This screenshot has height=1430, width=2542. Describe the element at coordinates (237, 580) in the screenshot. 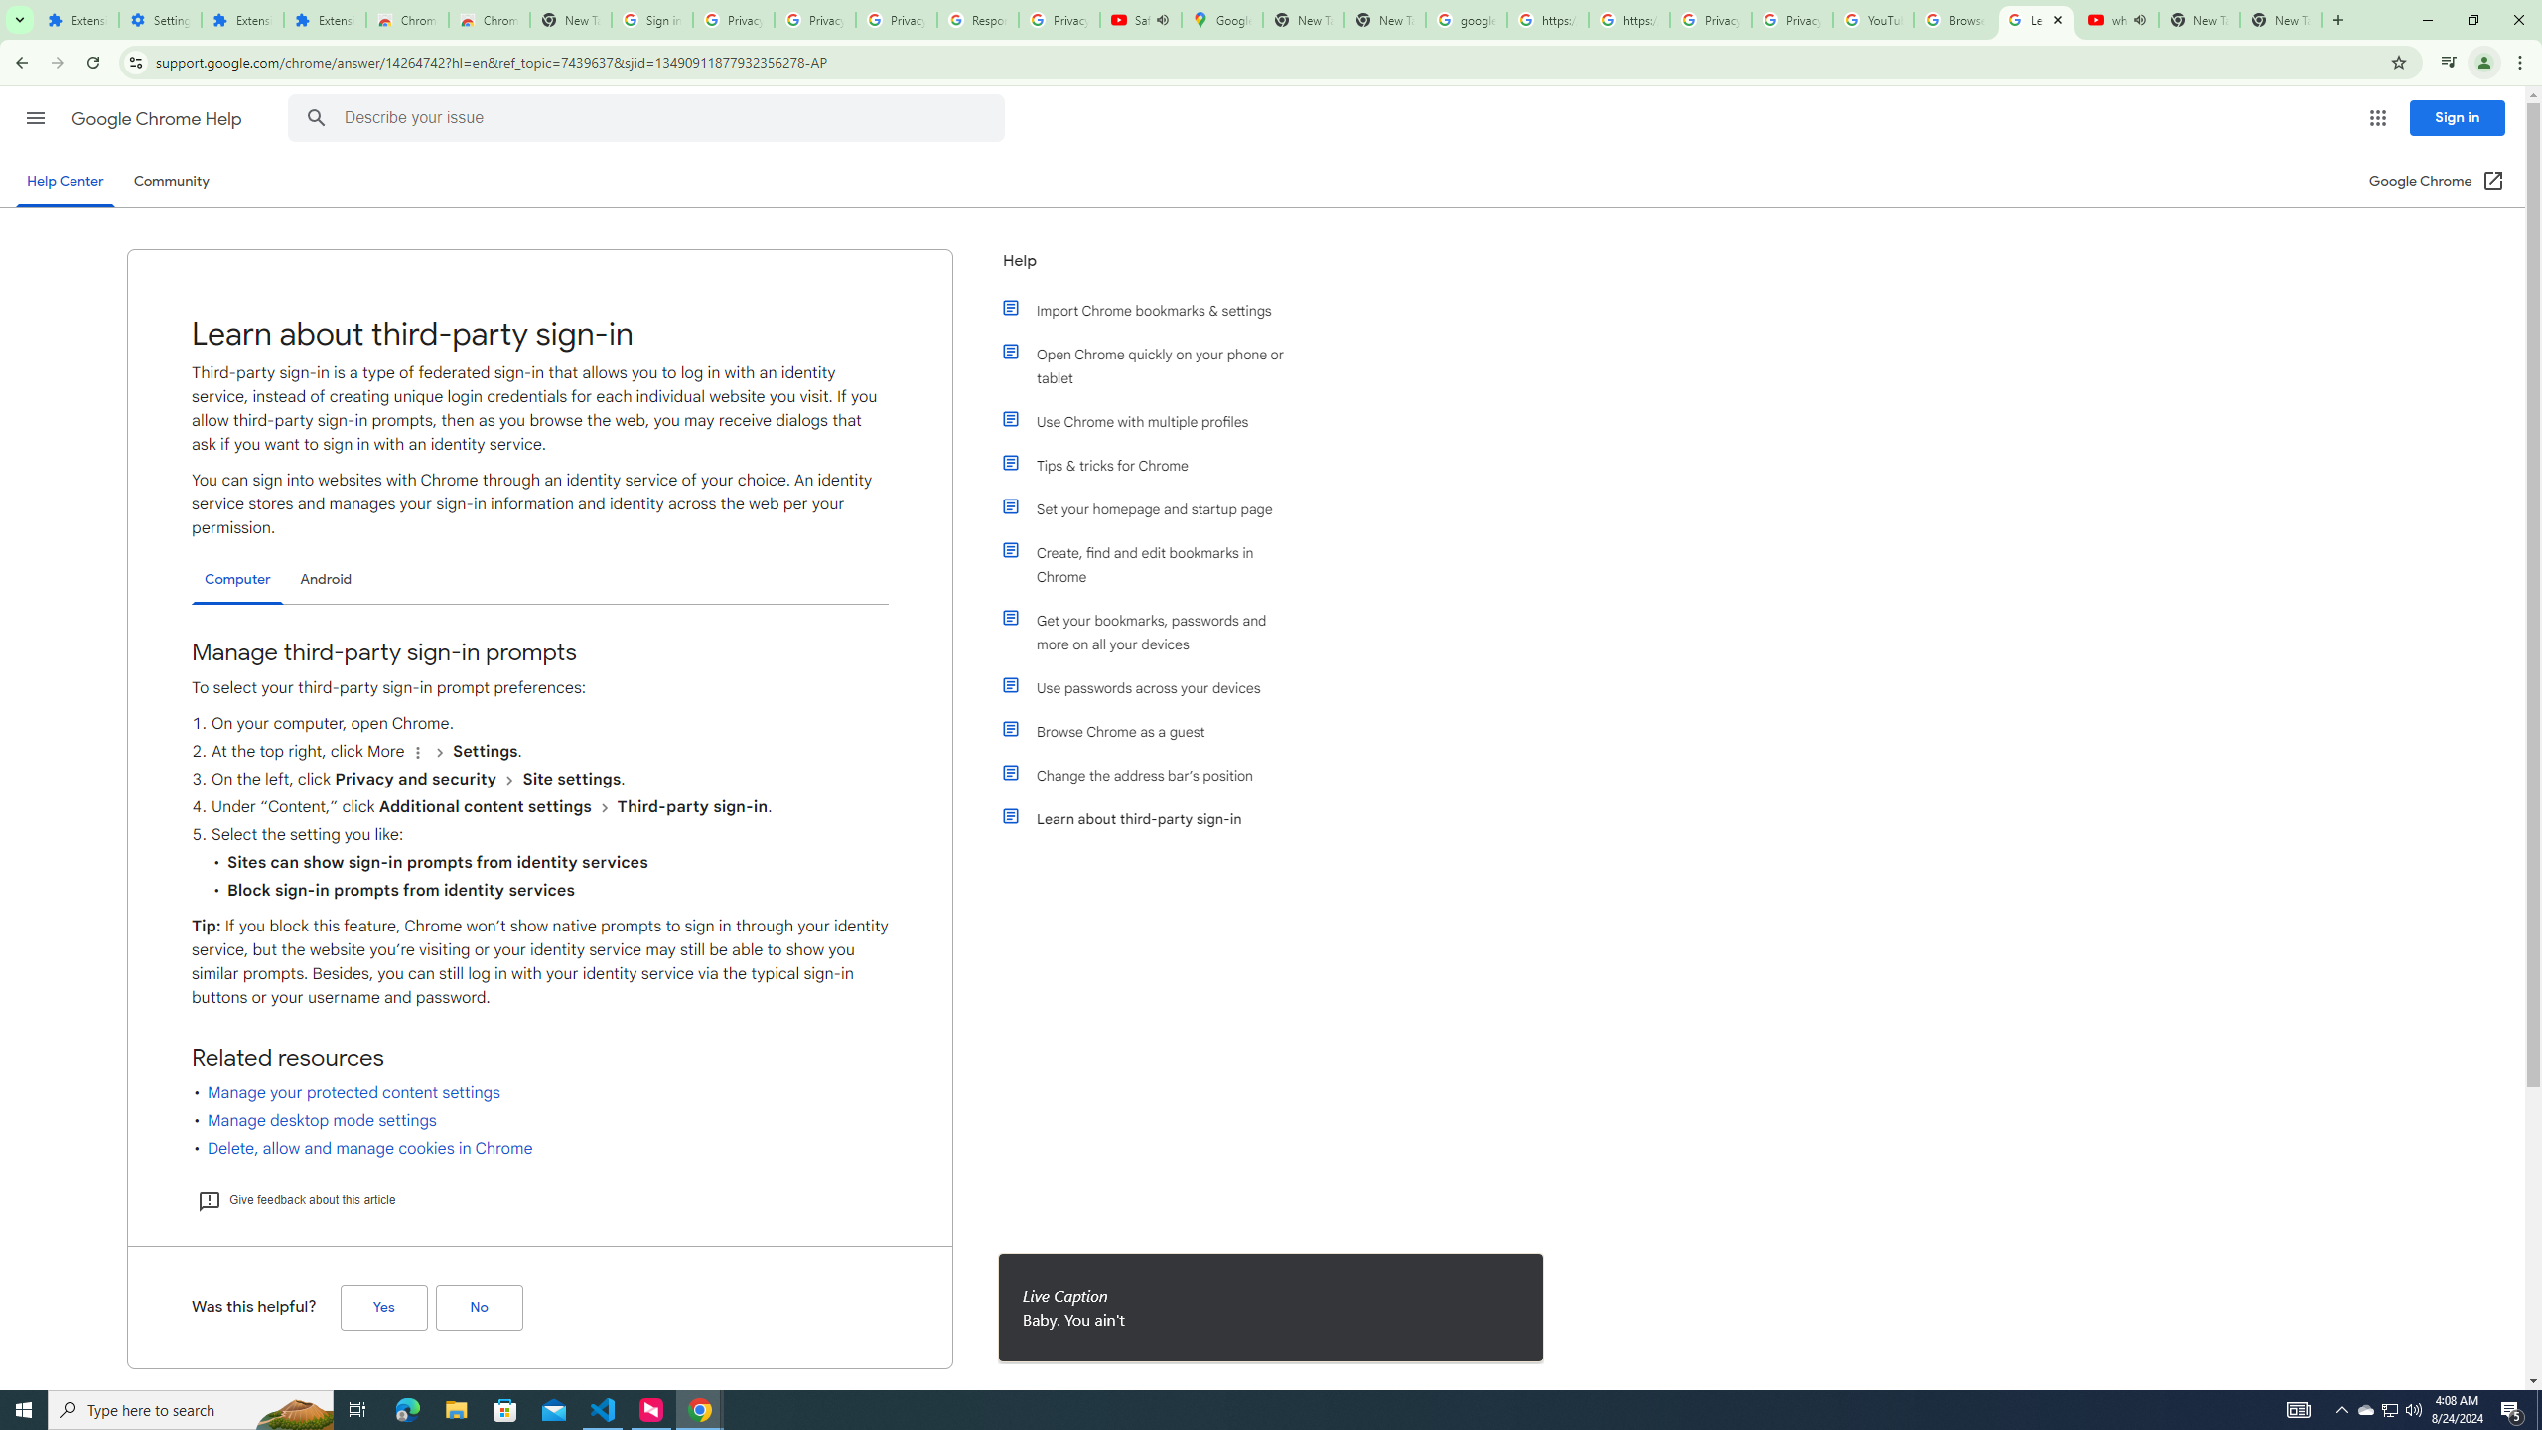

I see `Computer` at that location.